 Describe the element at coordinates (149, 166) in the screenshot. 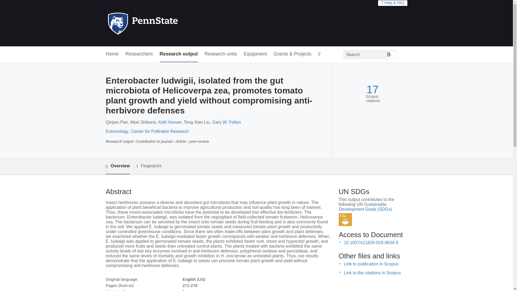

I see `Fingerprint` at that location.